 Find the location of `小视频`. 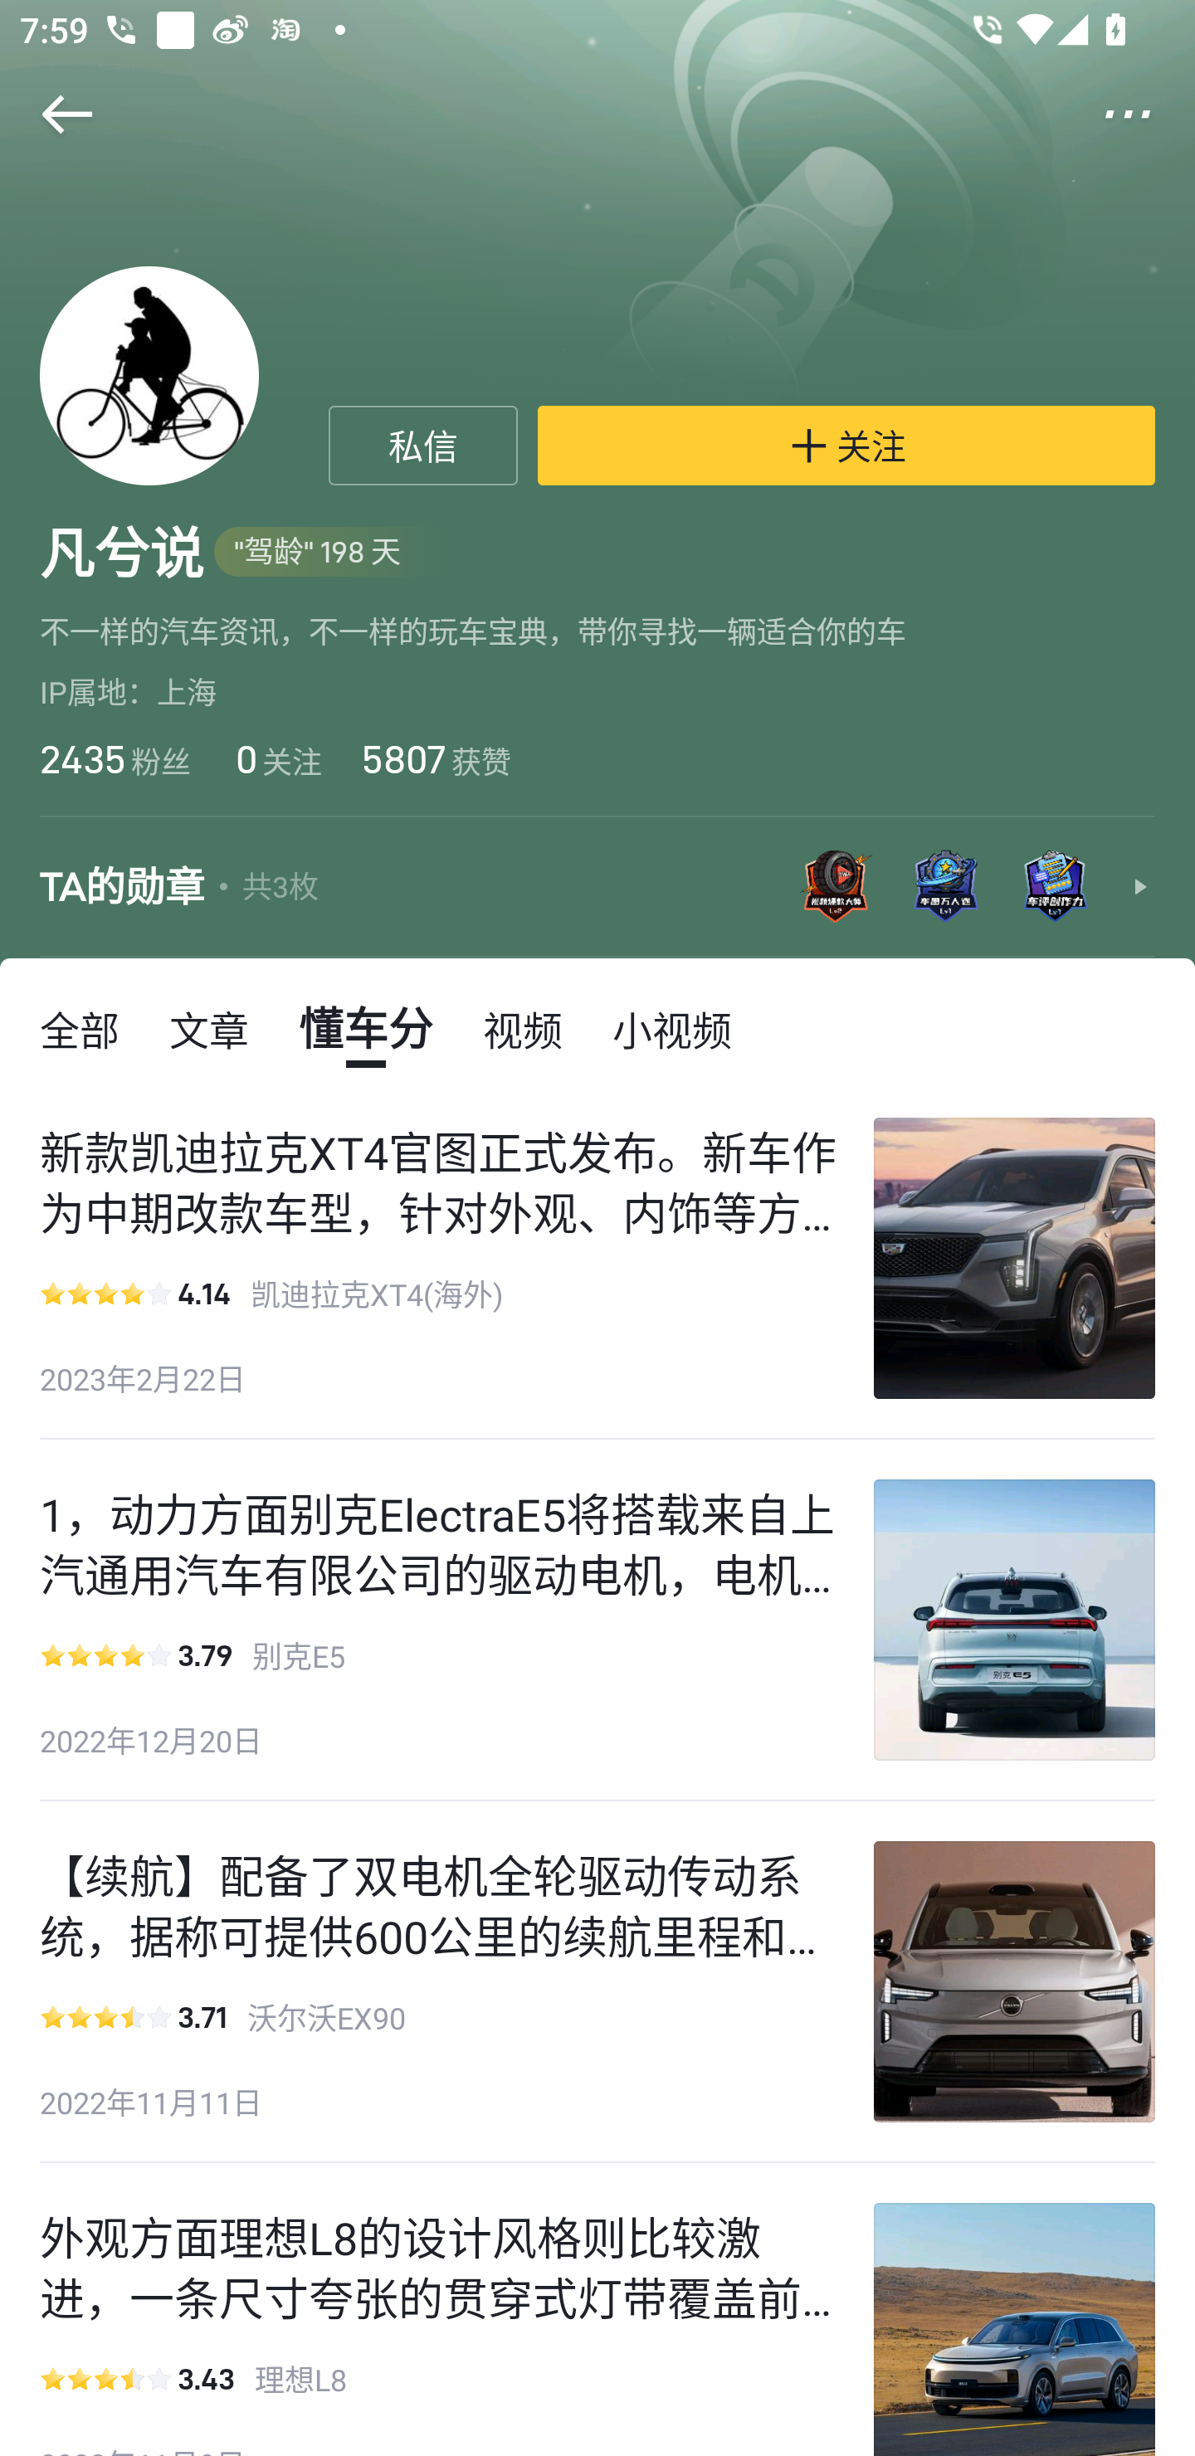

小视频 is located at coordinates (671, 1027).